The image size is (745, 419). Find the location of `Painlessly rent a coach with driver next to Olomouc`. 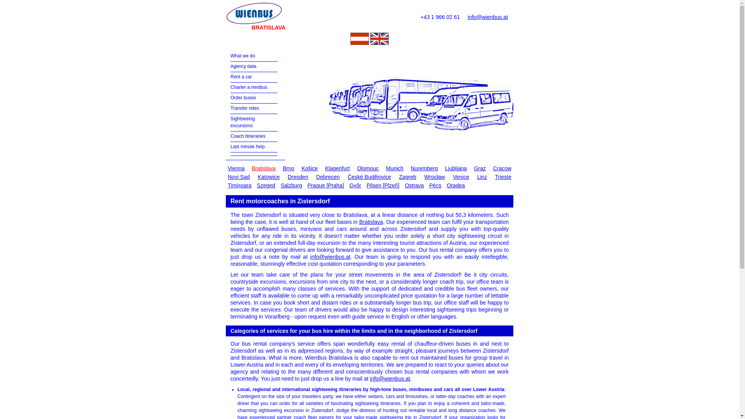

Painlessly rent a coach with driver next to Olomouc is located at coordinates (368, 168).